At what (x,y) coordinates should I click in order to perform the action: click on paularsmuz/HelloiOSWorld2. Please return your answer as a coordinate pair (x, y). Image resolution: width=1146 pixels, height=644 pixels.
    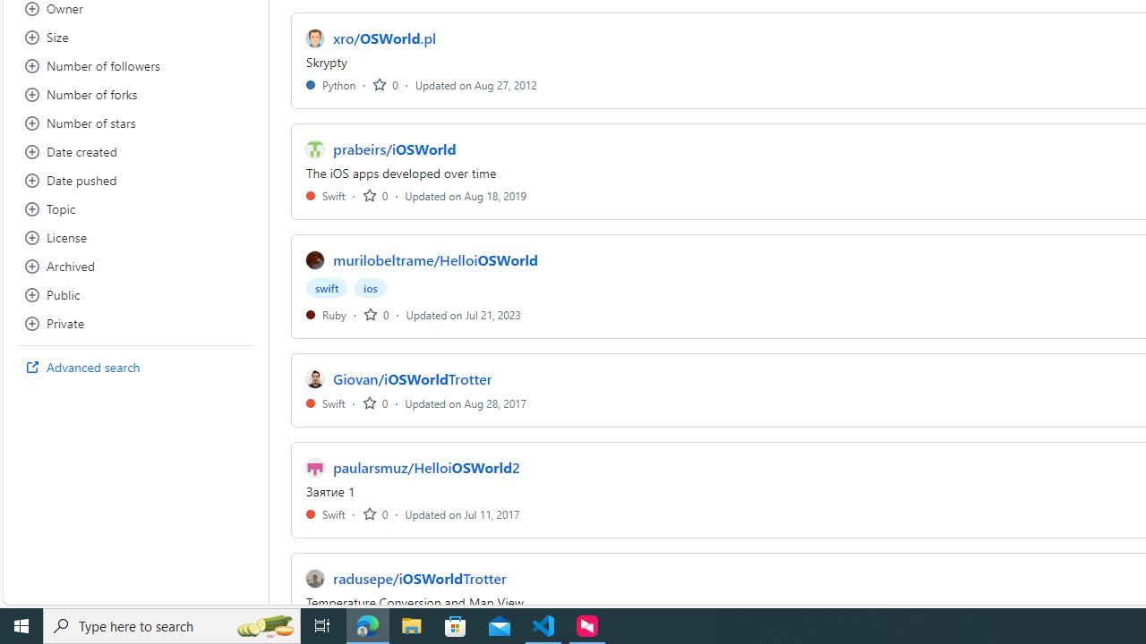
    Looking at the image, I should click on (426, 467).